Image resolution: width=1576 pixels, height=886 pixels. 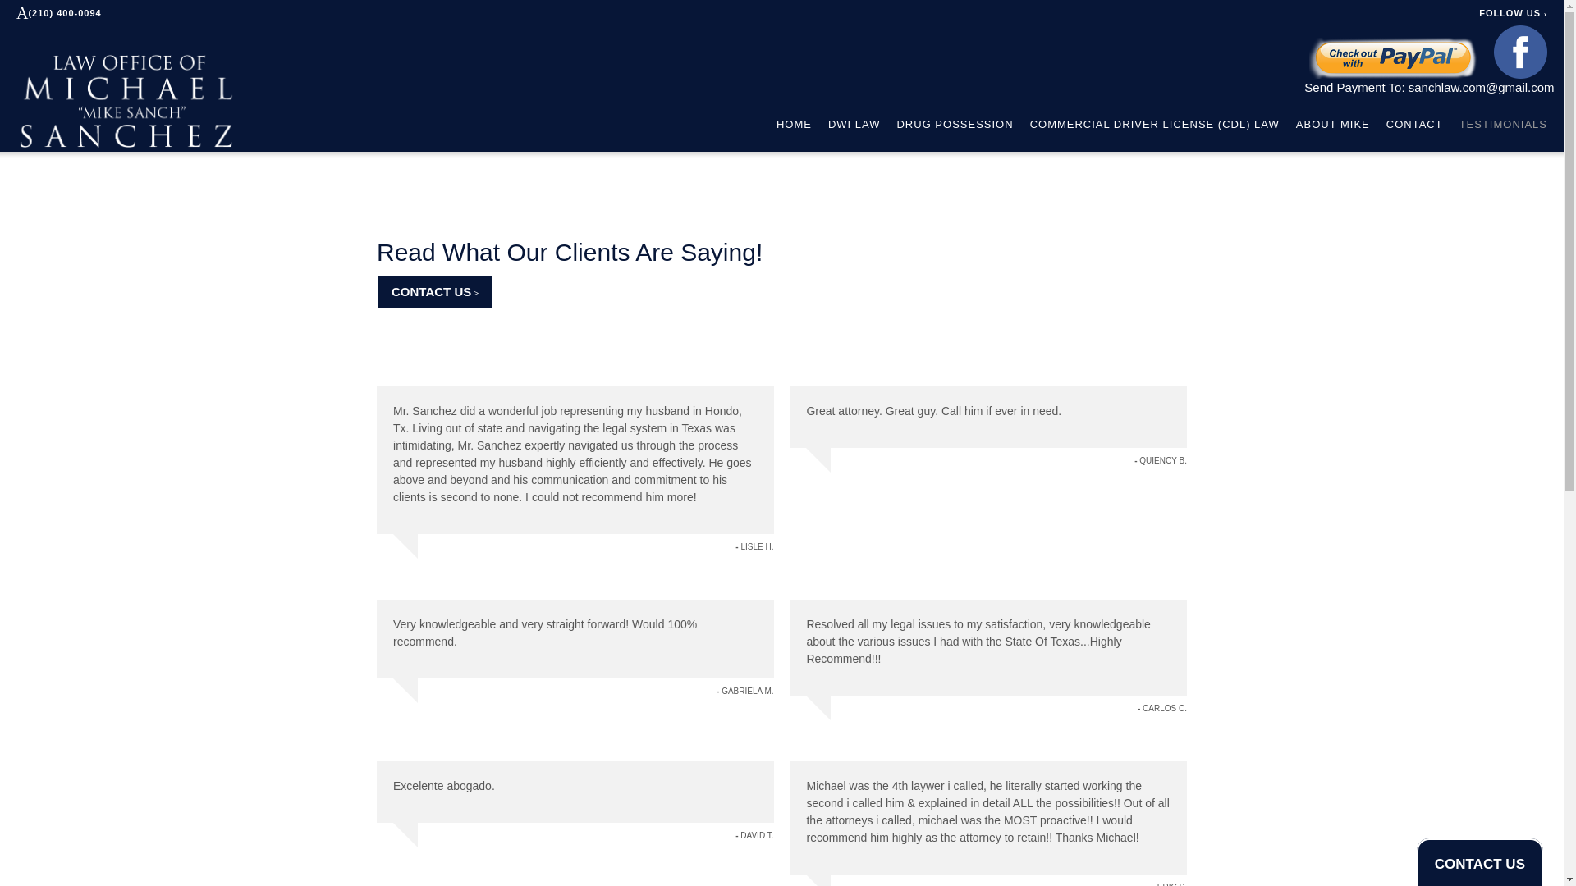 What do you see at coordinates (570, 252) in the screenshot?
I see `Read What Our Clients Are Saying!` at bounding box center [570, 252].